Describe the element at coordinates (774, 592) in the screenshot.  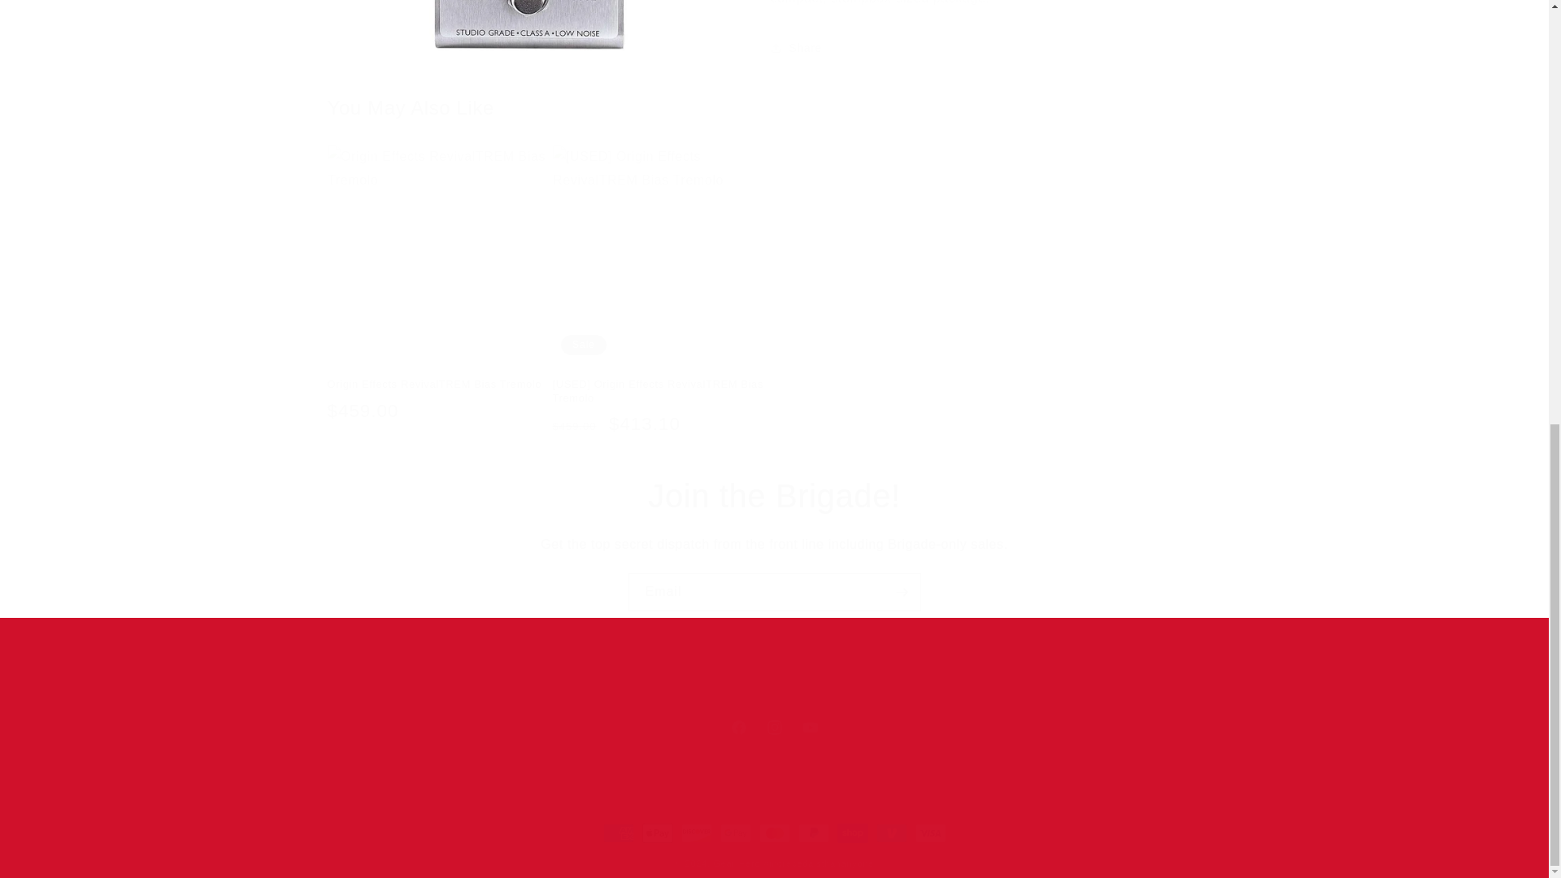
I see `Email` at that location.